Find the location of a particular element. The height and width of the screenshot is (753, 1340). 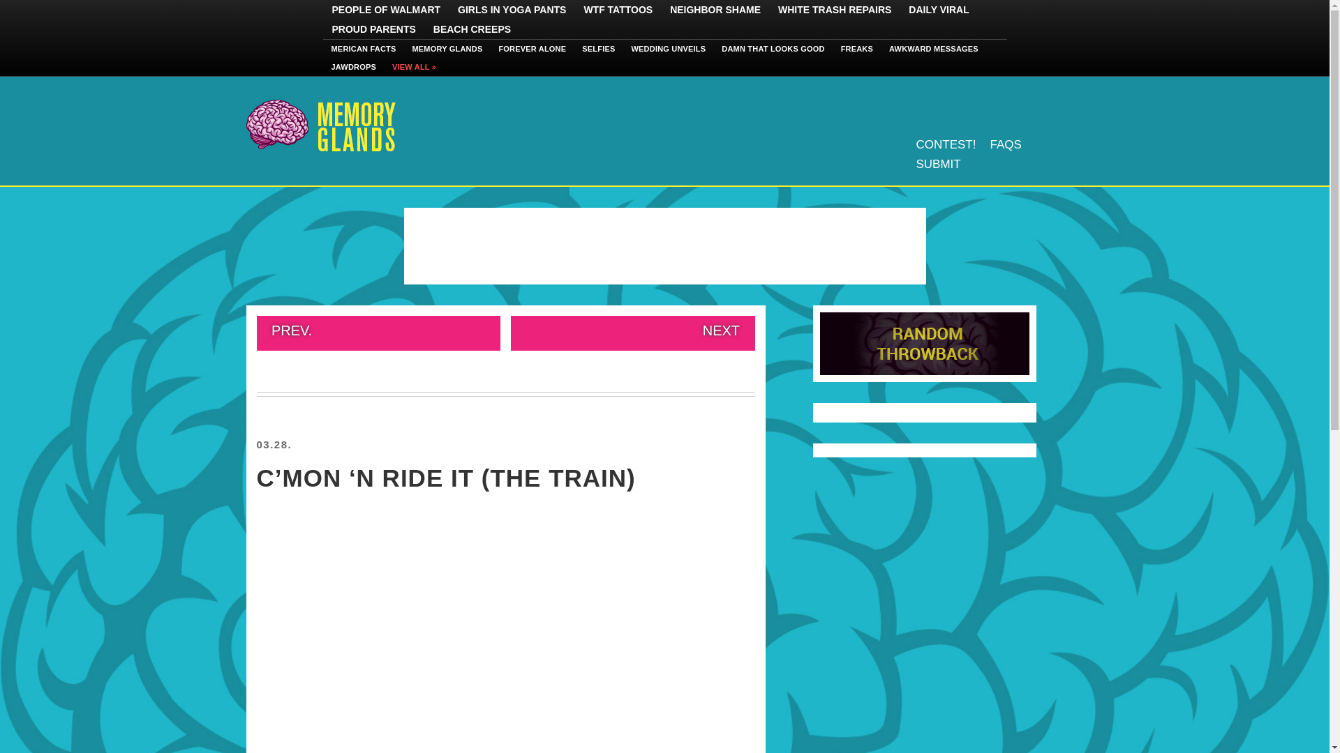

BEACH CREEPS is located at coordinates (472, 29).